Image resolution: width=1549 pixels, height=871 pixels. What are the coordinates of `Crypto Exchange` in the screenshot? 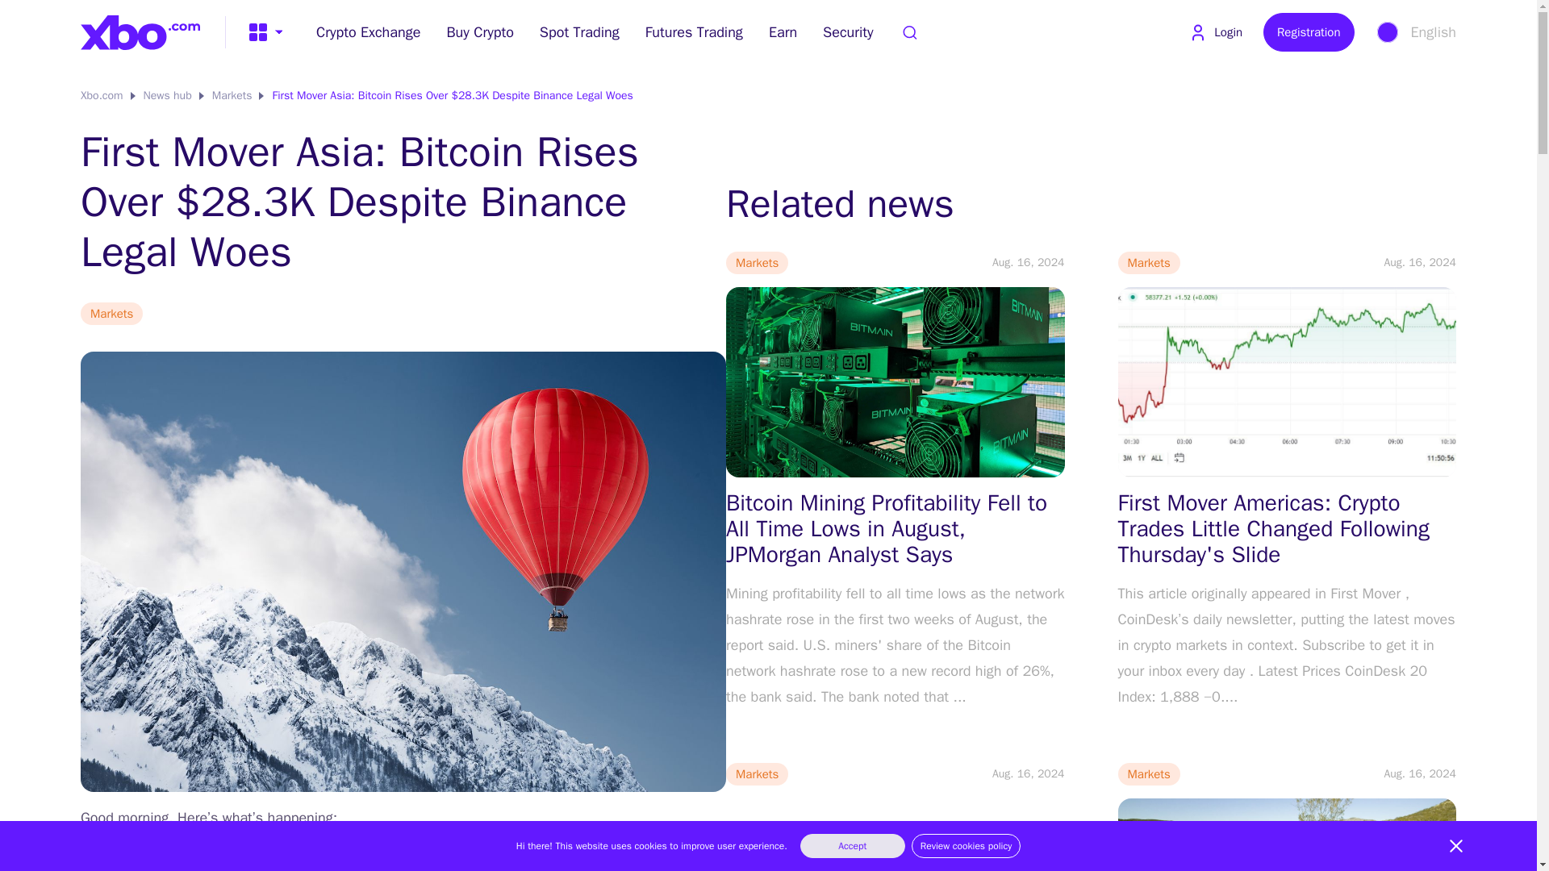 It's located at (368, 32).